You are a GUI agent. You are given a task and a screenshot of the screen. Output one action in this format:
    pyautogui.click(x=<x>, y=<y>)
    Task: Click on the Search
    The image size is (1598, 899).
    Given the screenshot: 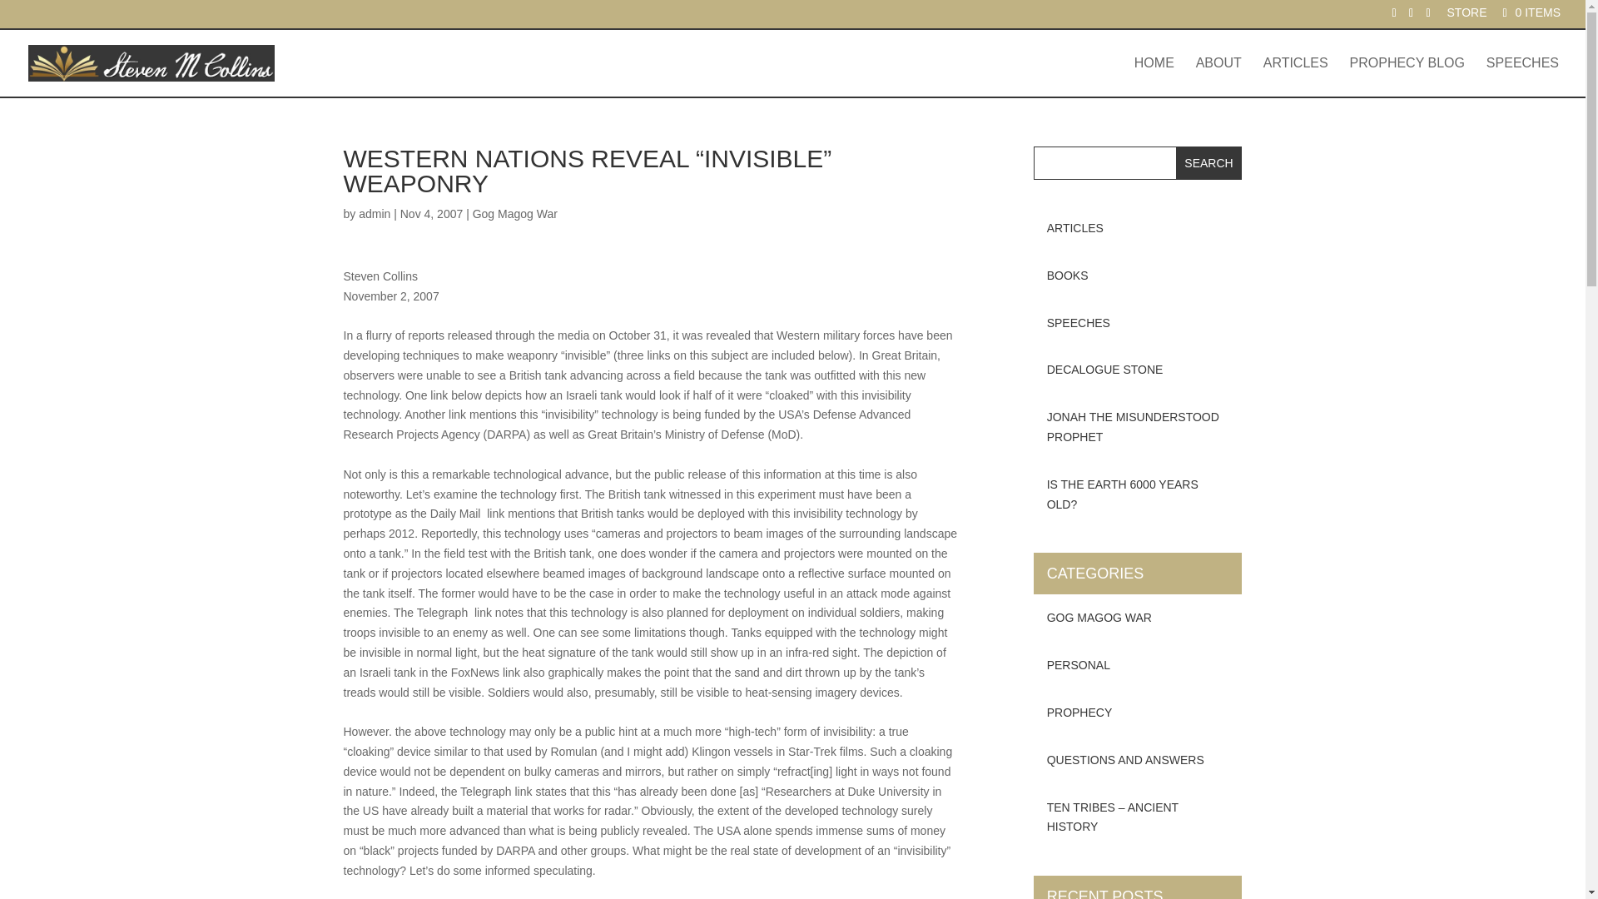 What is the action you would take?
    pyautogui.click(x=1209, y=163)
    